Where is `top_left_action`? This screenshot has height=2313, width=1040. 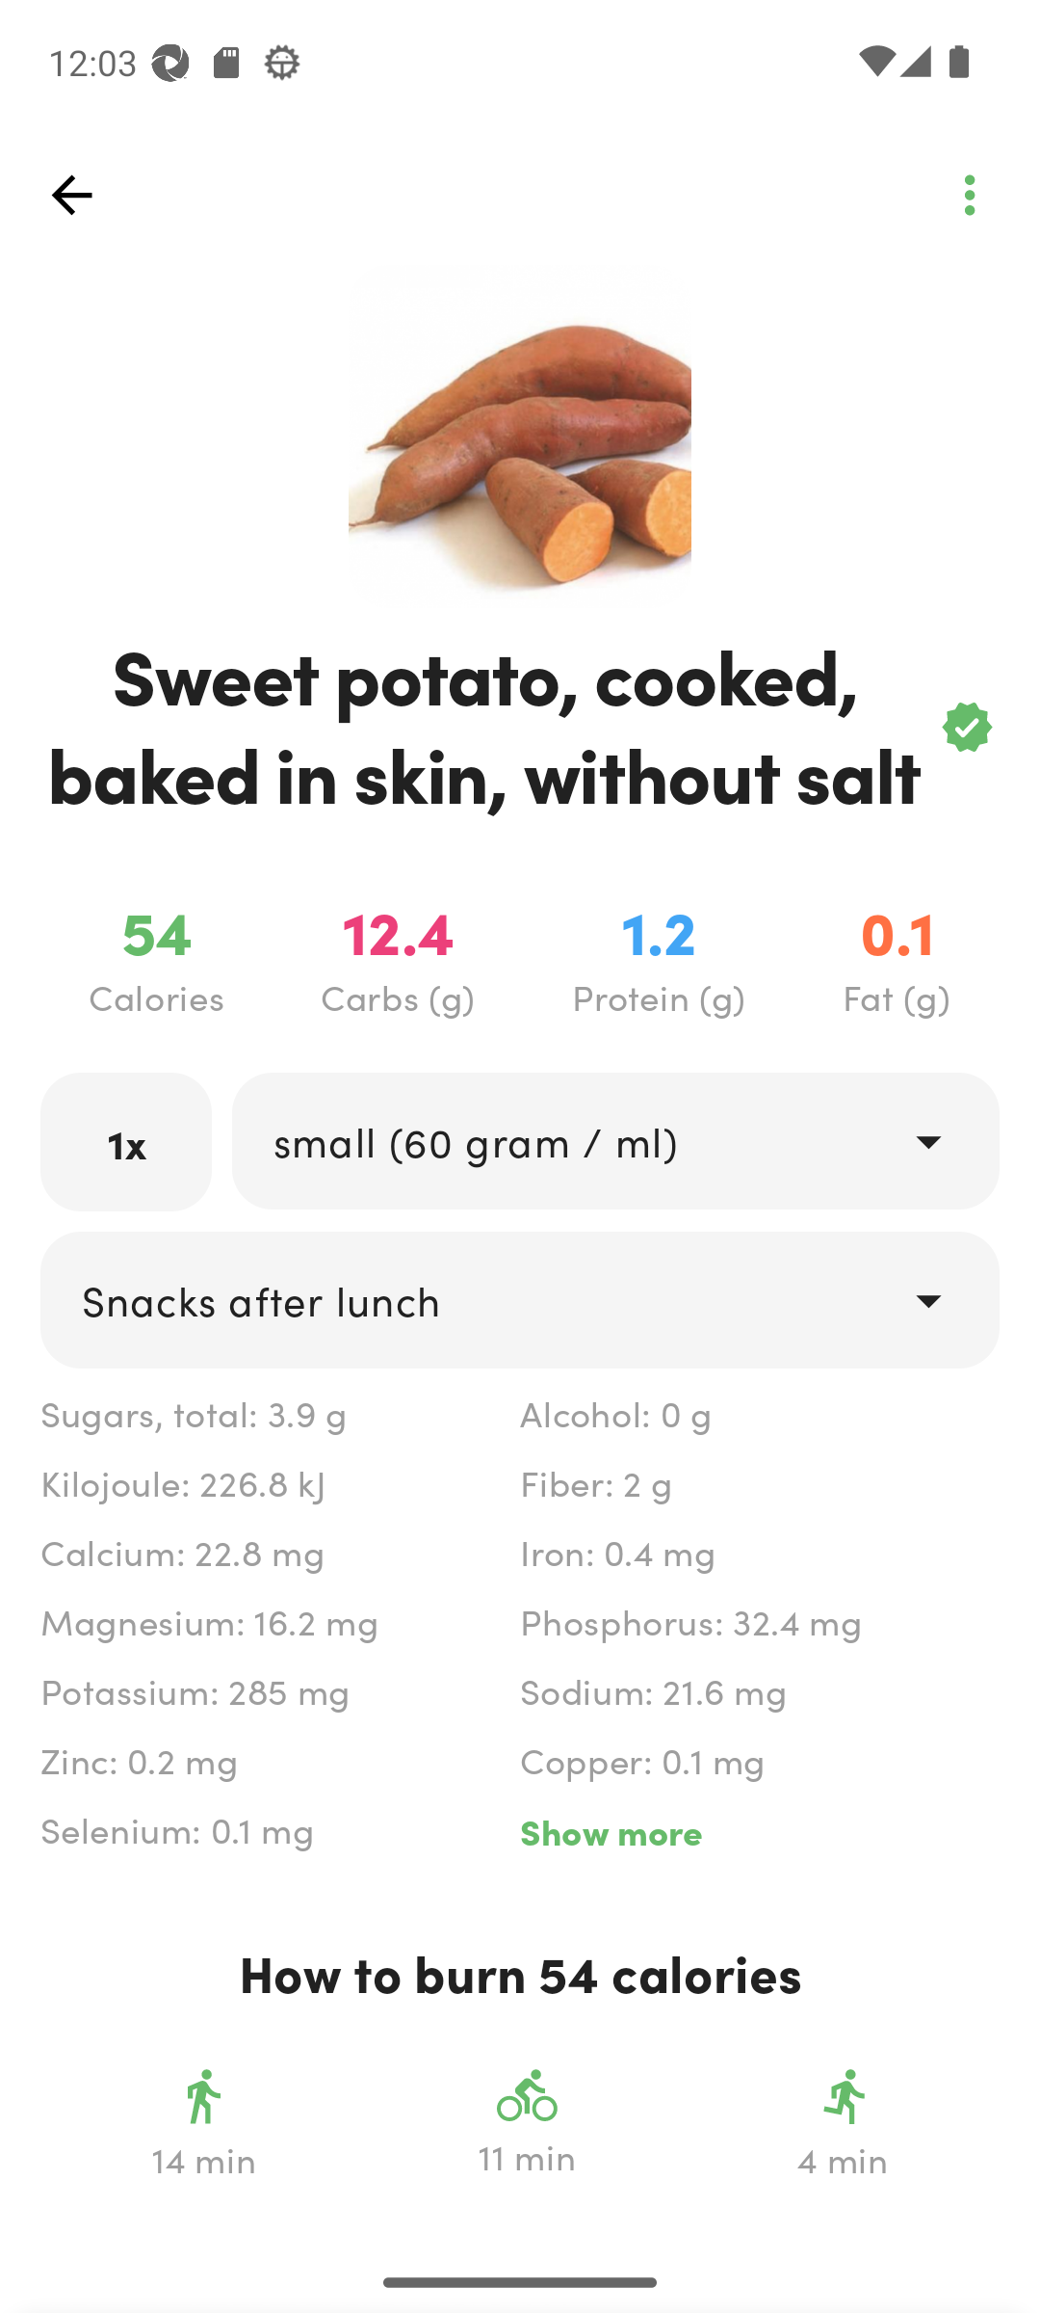 top_left_action is located at coordinates (71, 195).